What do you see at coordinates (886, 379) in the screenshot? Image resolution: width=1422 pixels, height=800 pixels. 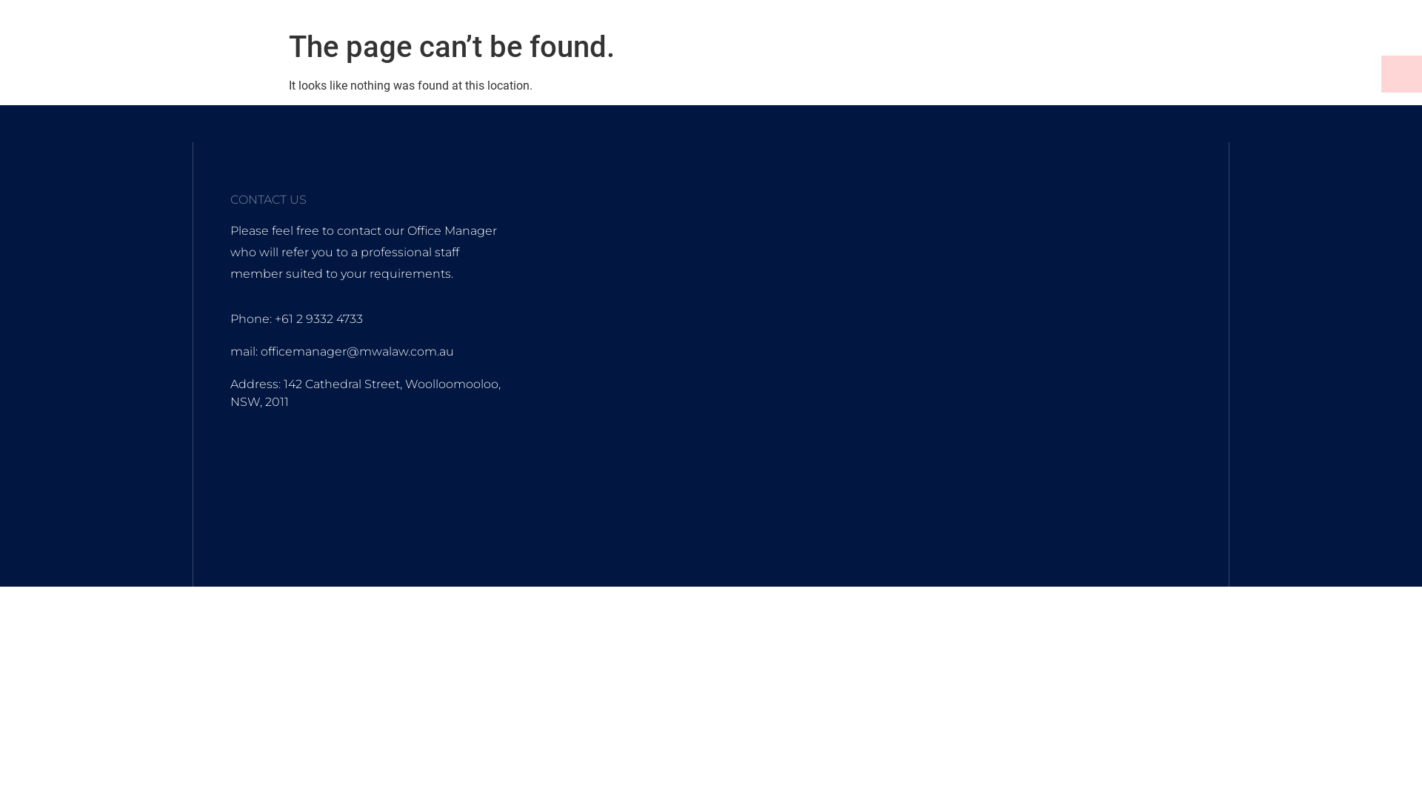 I see `mwa lawyers` at bounding box center [886, 379].